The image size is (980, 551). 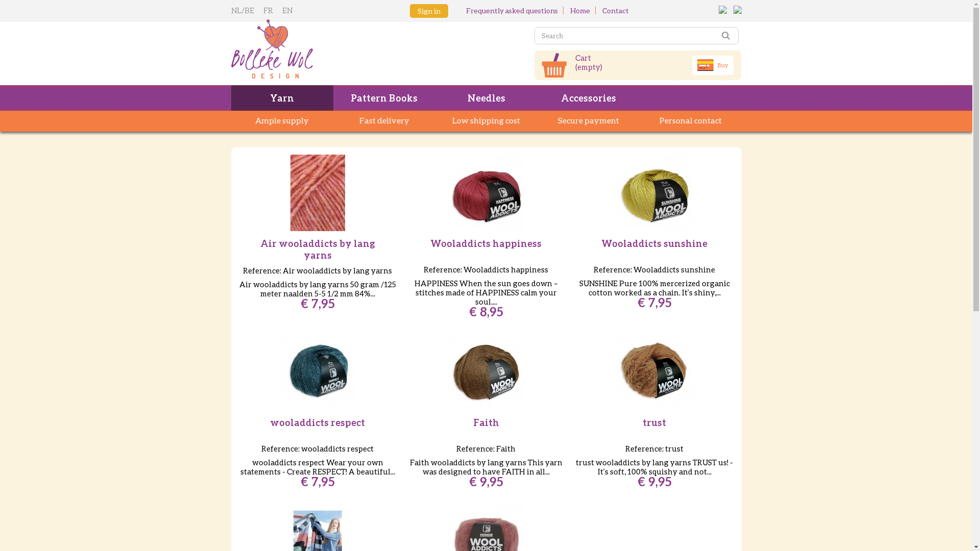 I want to click on Accessories, so click(x=588, y=98).